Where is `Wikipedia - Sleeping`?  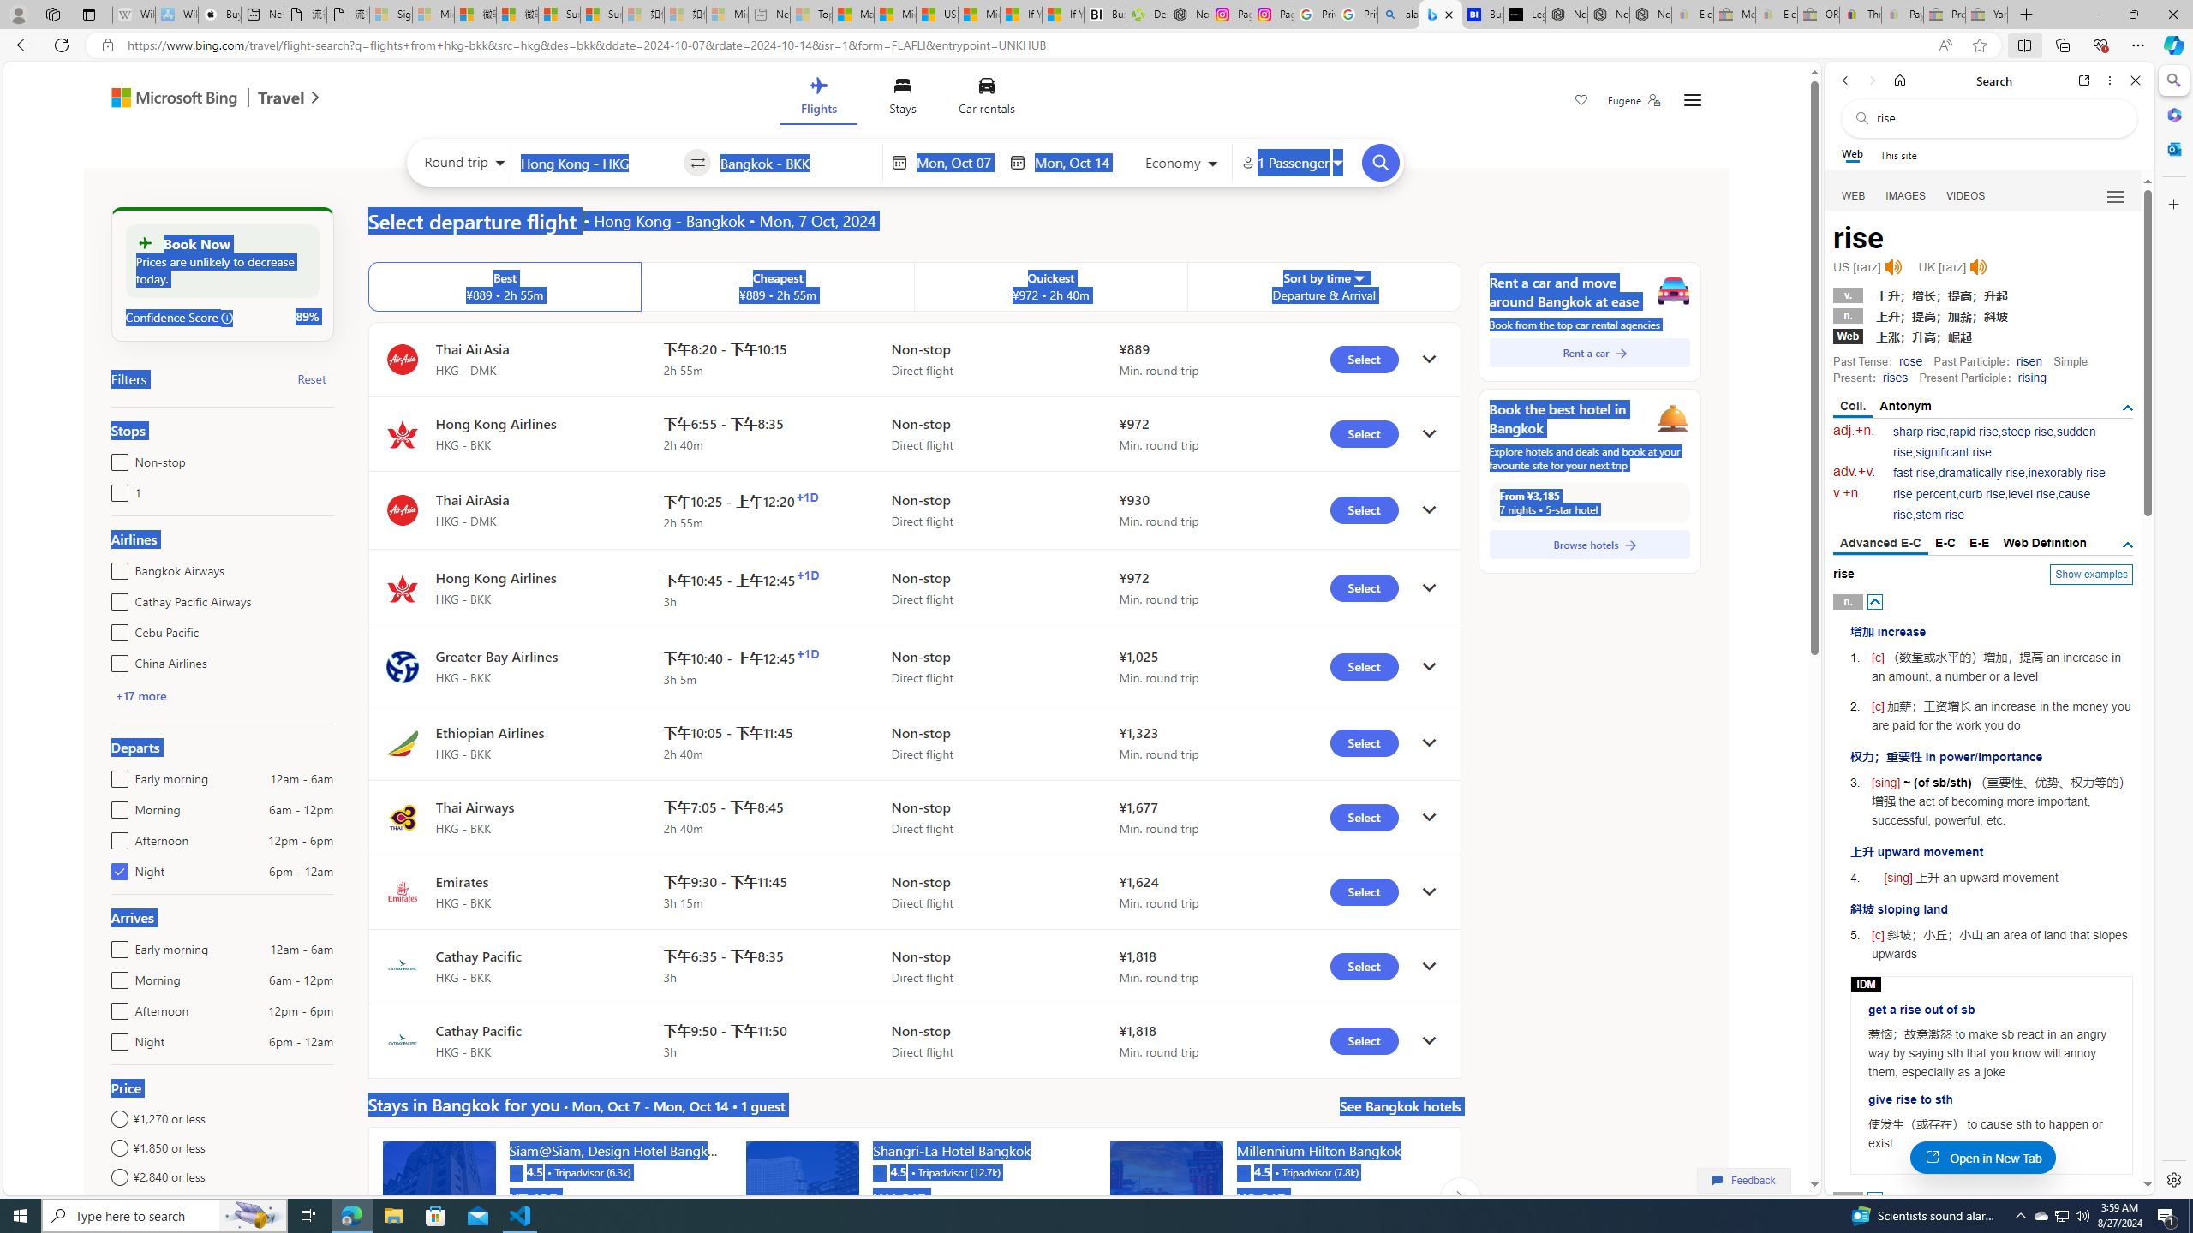
Wikipedia - Sleeping is located at coordinates (134, 15).